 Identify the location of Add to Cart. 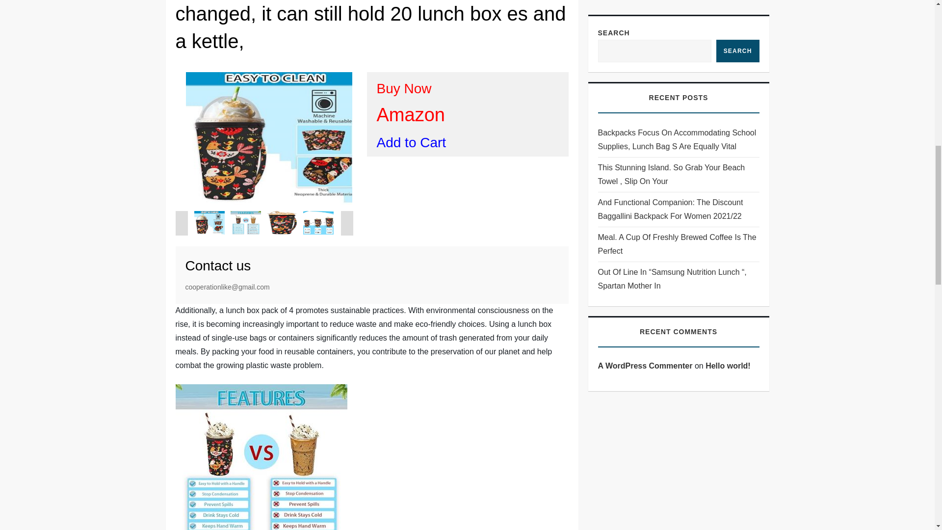
(412, 142).